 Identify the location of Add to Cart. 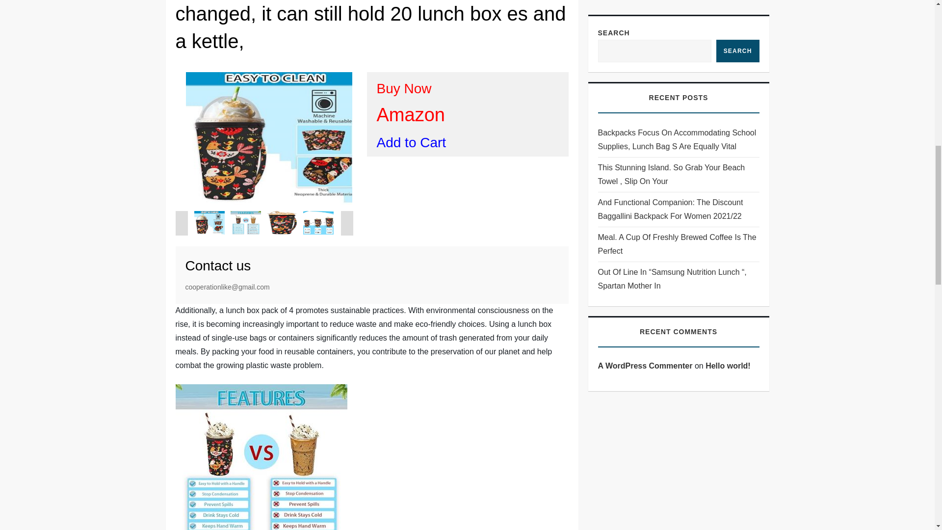
(412, 142).